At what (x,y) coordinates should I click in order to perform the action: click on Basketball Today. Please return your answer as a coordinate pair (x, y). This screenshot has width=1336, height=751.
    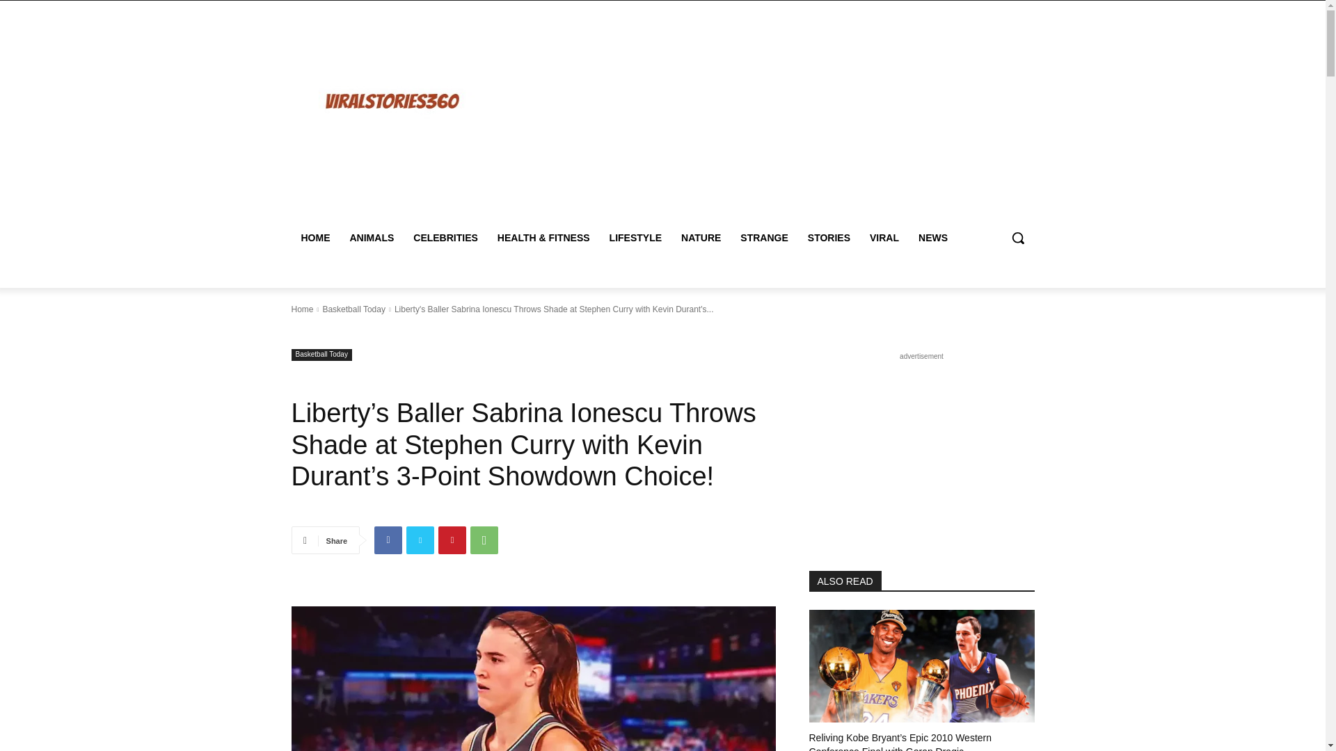
    Looking at the image, I should click on (353, 309).